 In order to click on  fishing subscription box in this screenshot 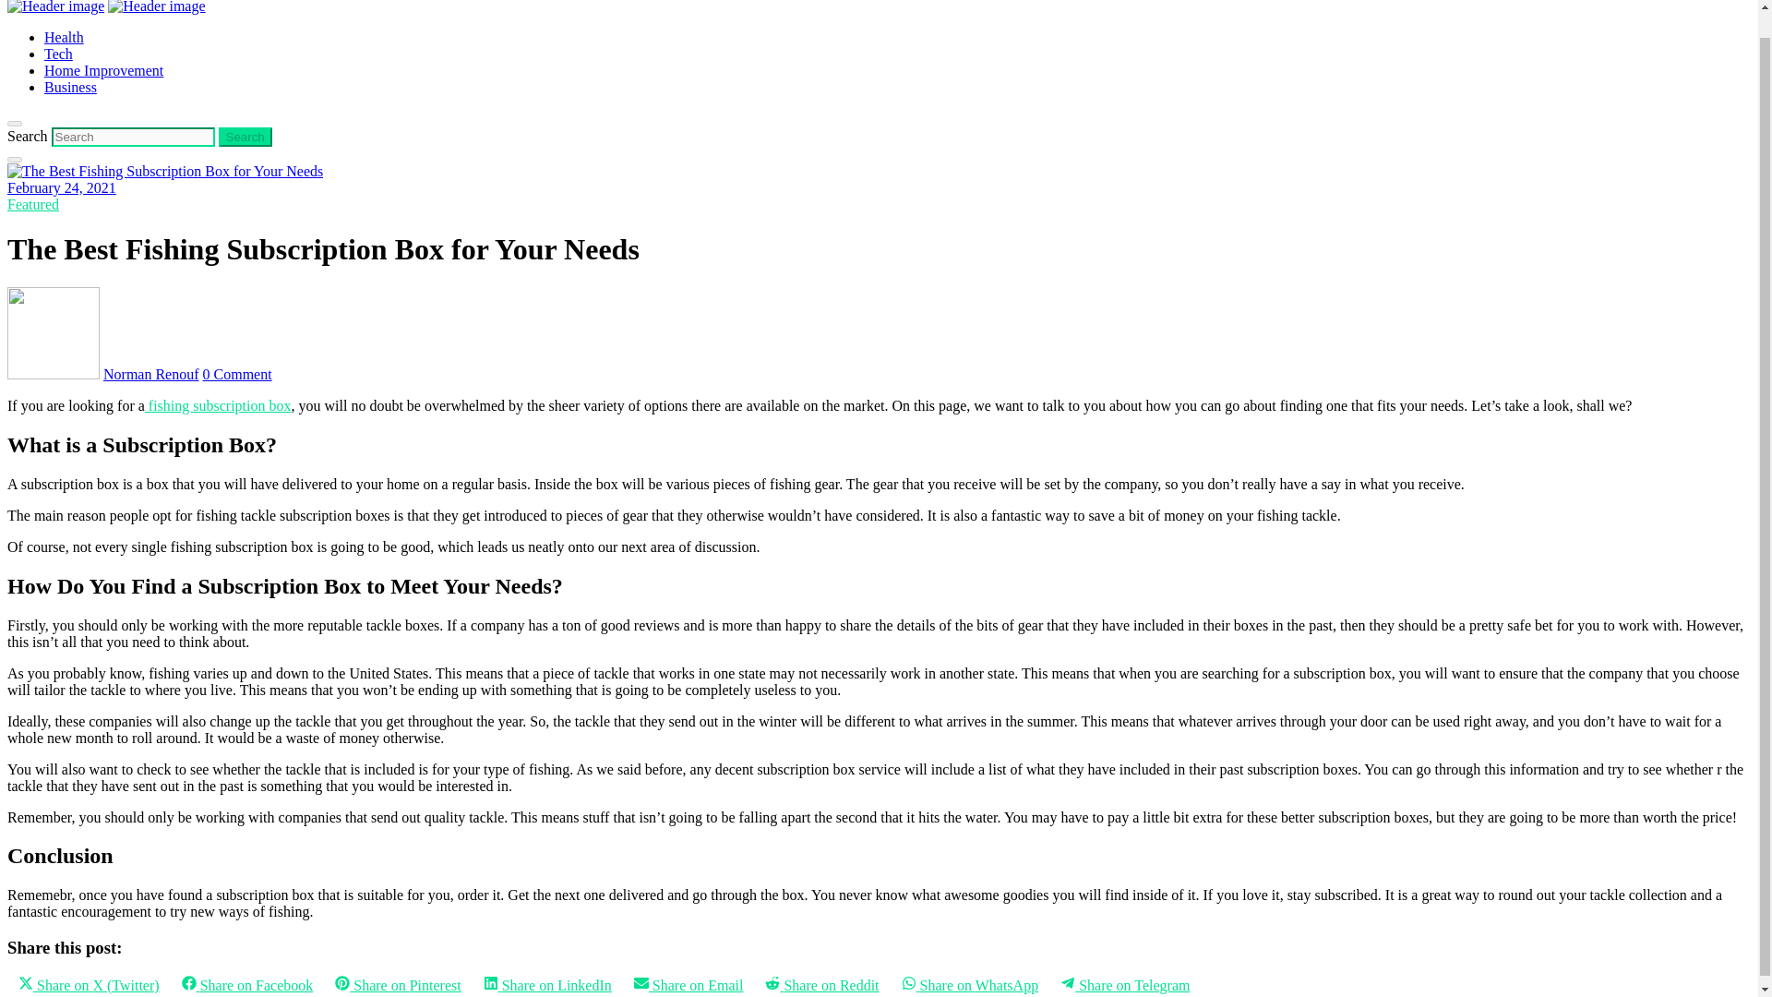, I will do `click(218, 405)`.